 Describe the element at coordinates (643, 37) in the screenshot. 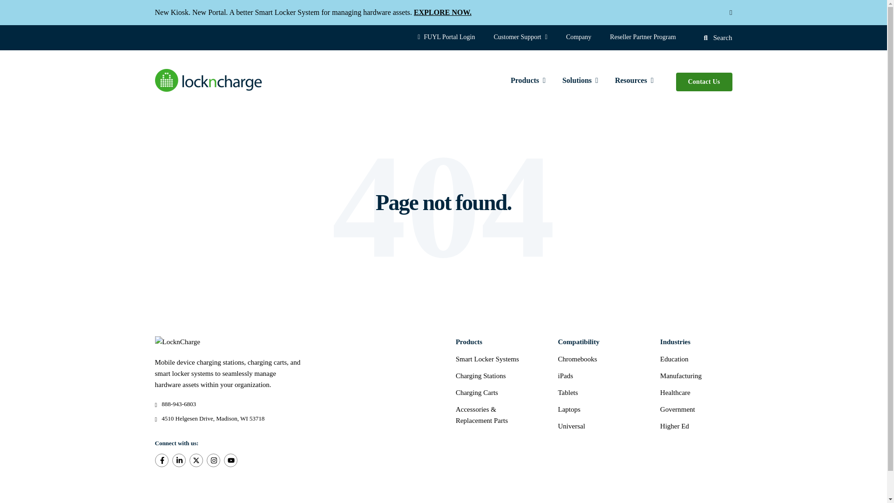

I see `Reseller Partner Program` at that location.